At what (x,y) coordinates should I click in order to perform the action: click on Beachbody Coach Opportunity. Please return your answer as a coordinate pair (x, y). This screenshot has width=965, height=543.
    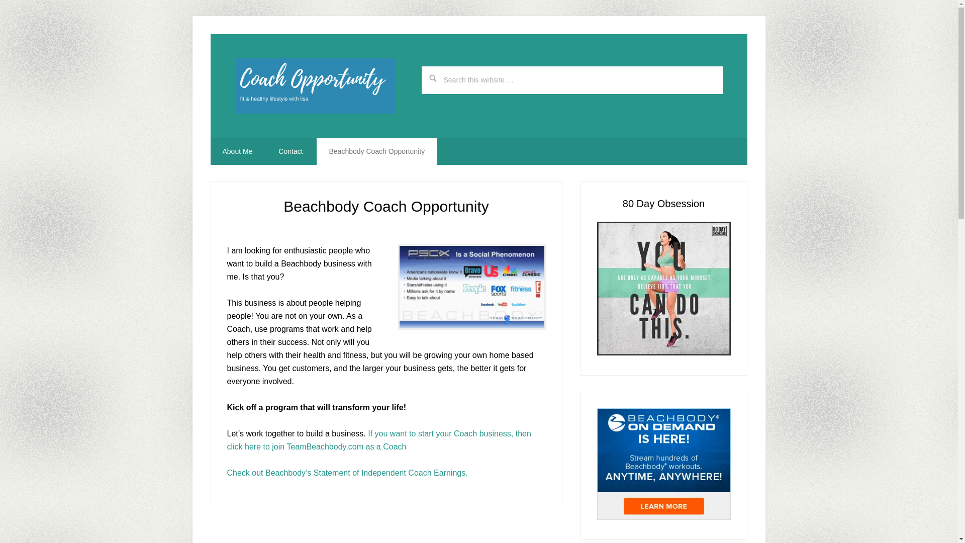
    Looking at the image, I should click on (376, 151).